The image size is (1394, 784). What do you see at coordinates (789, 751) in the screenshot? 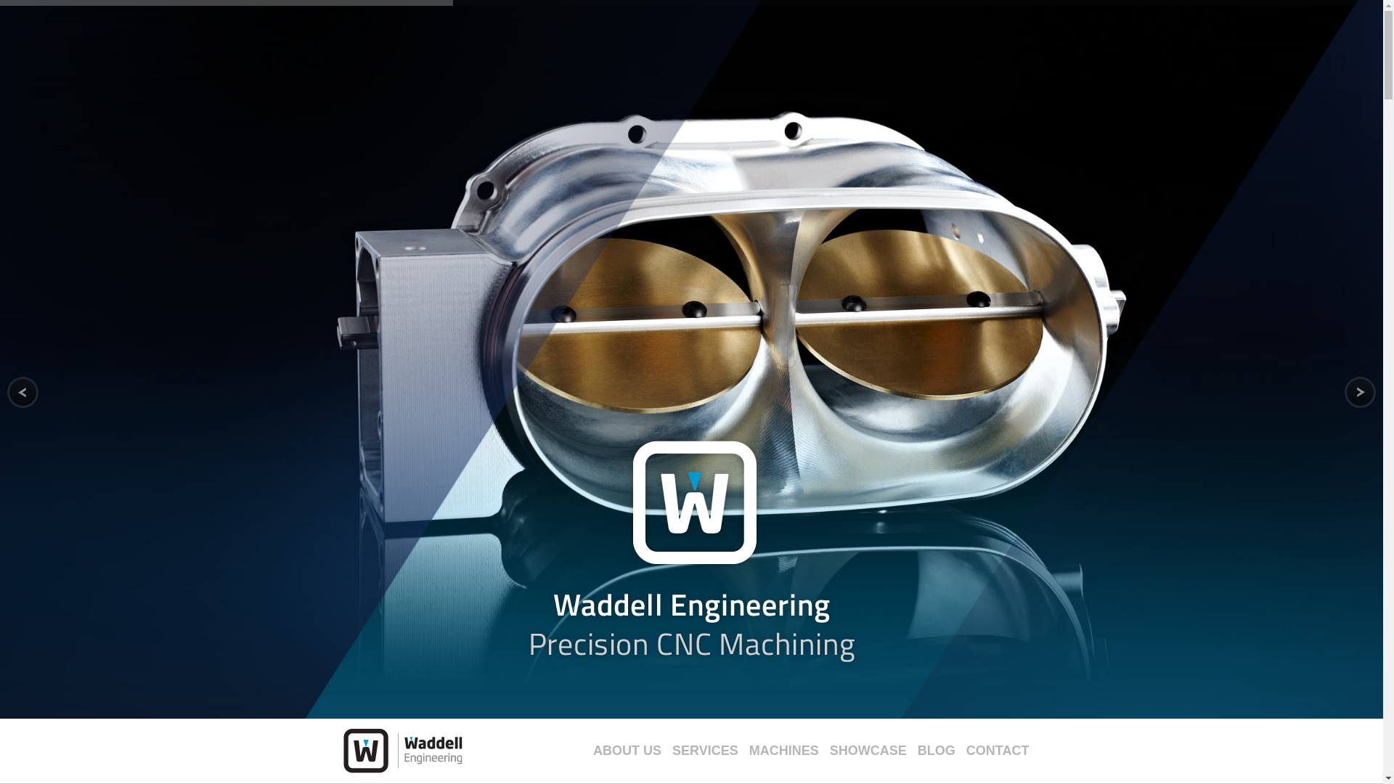
I see `MACHINES` at bounding box center [789, 751].